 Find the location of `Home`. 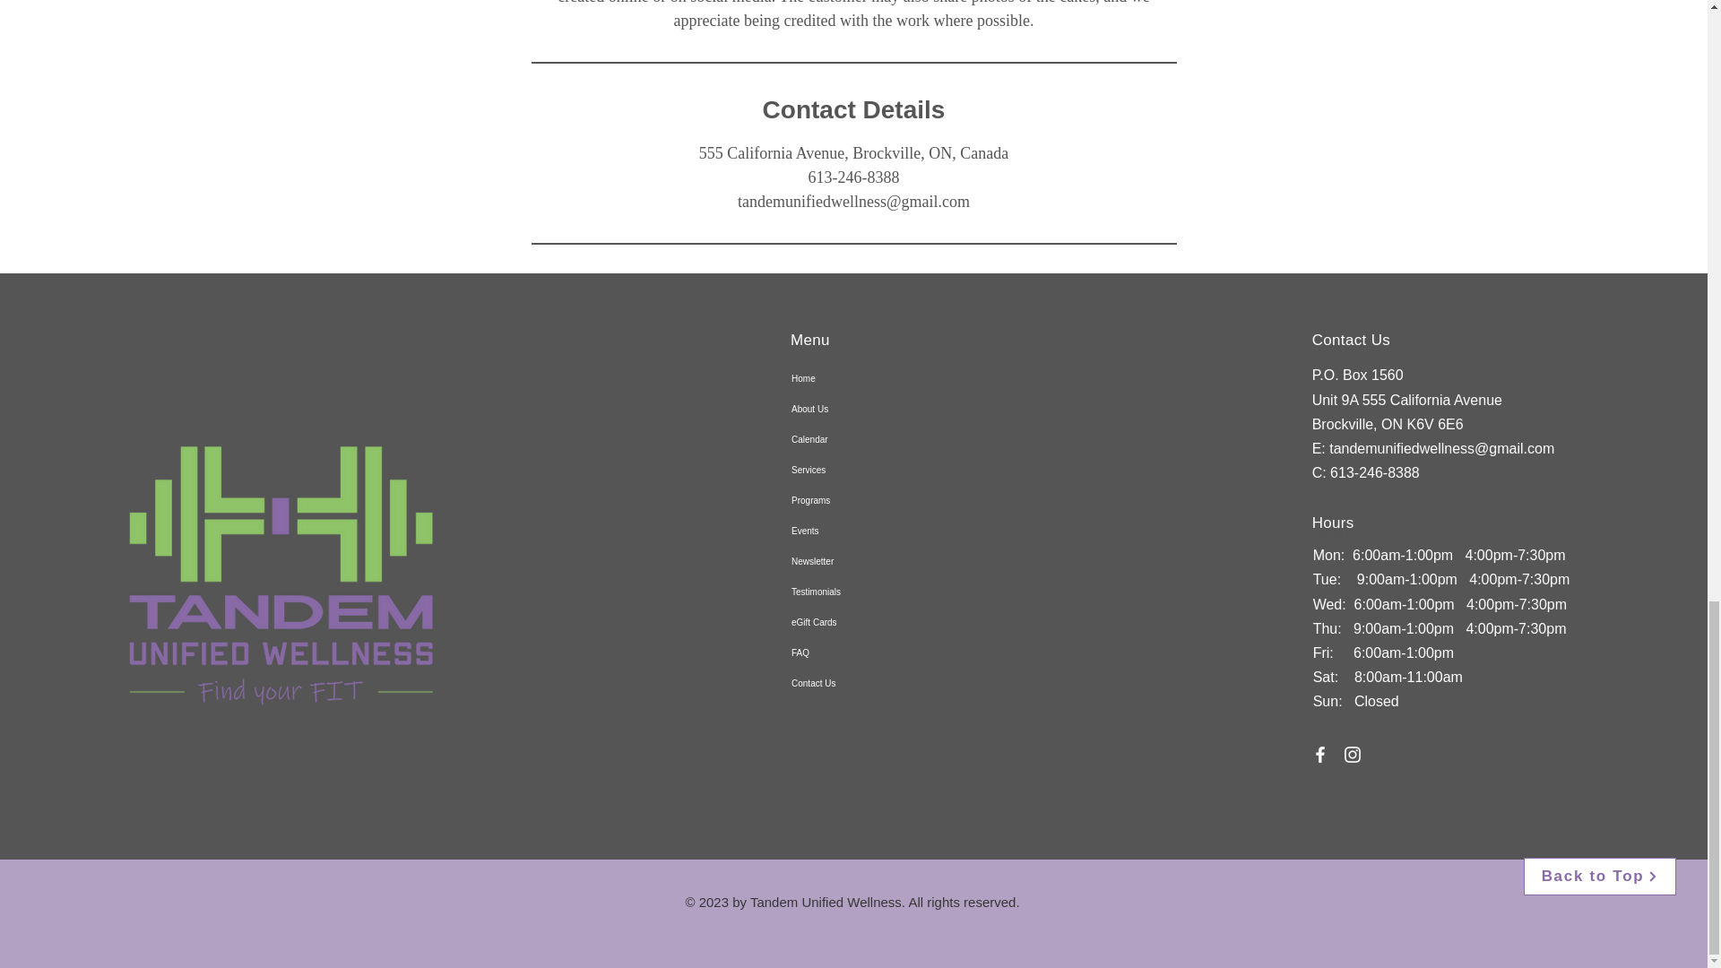

Home is located at coordinates (855, 378).